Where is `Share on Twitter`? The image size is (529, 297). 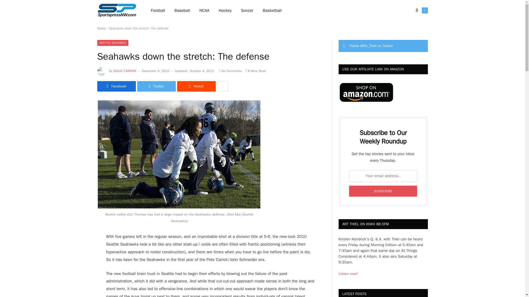 Share on Twitter is located at coordinates (116, 86).